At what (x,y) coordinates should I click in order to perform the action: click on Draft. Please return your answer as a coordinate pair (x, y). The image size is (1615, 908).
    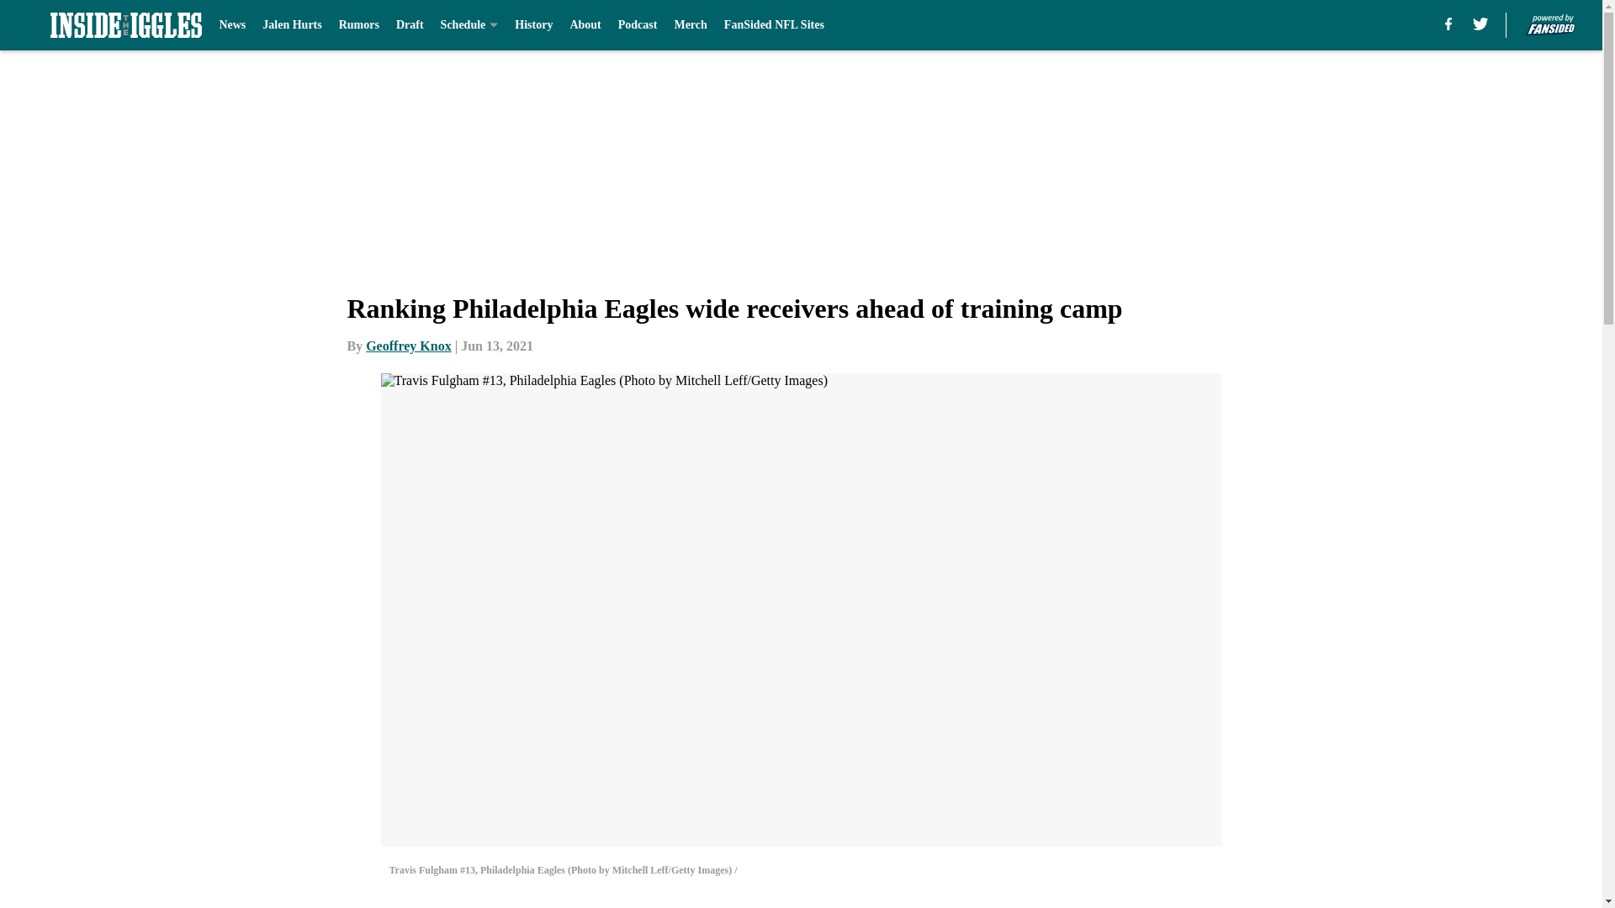
    Looking at the image, I should click on (409, 25).